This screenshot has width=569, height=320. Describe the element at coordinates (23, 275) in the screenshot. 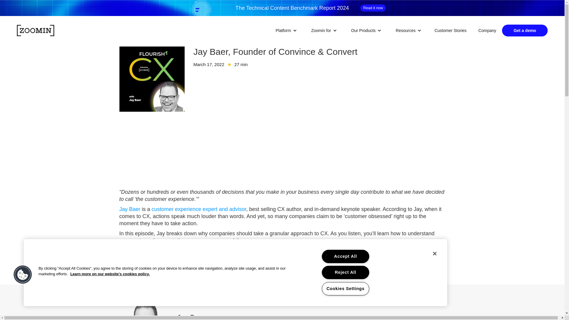

I see `Cookies Button` at that location.